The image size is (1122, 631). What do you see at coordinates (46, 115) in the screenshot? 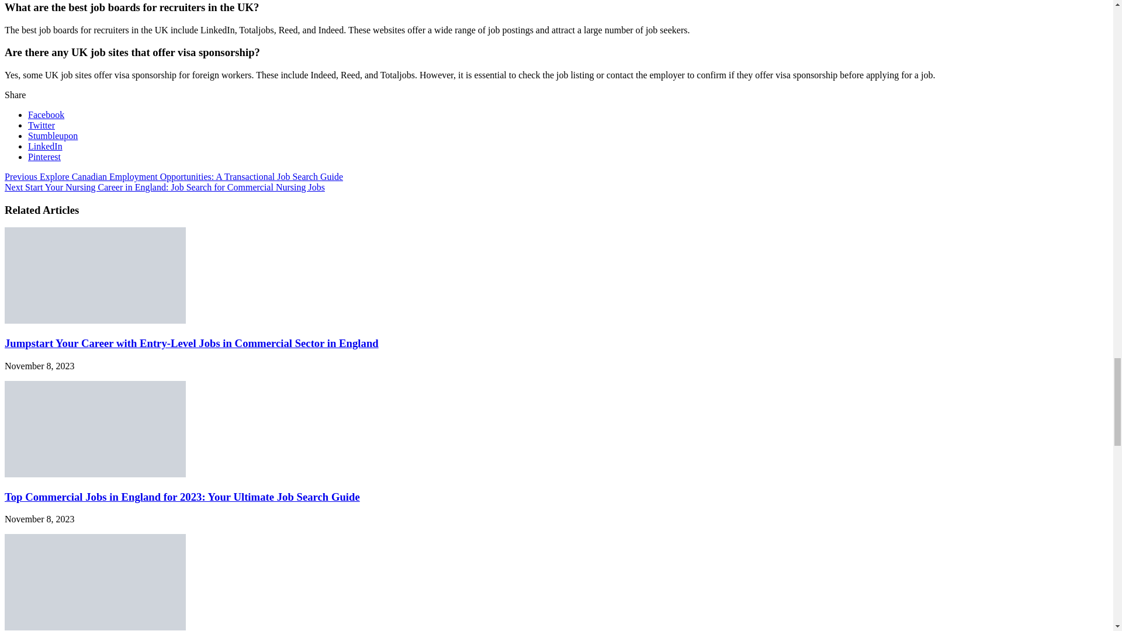
I see `Facebook` at bounding box center [46, 115].